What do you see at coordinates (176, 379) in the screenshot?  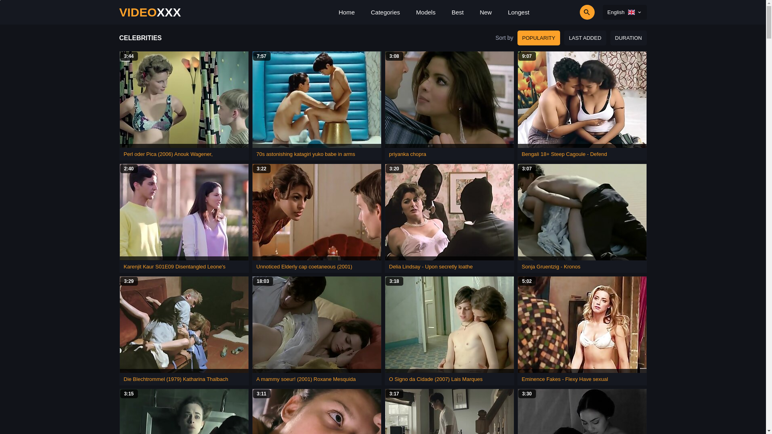 I see `Die Blechtrommel (1979) Katharina Thalbach` at bounding box center [176, 379].